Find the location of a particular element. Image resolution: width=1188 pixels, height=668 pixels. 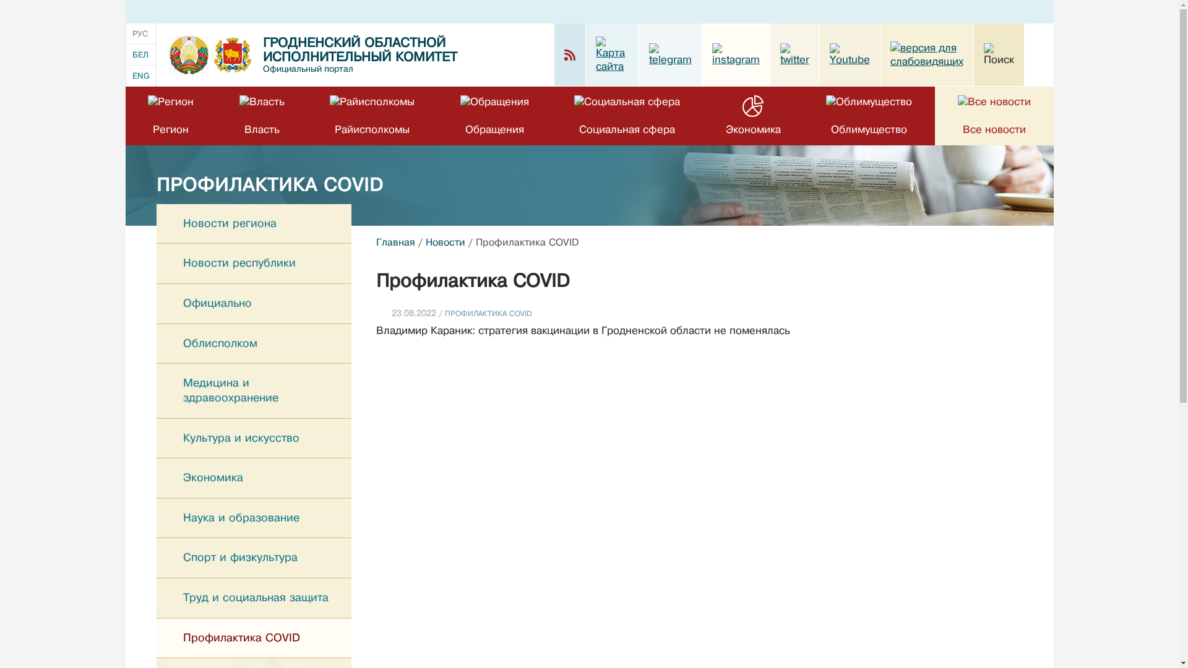

rss is located at coordinates (570, 54).